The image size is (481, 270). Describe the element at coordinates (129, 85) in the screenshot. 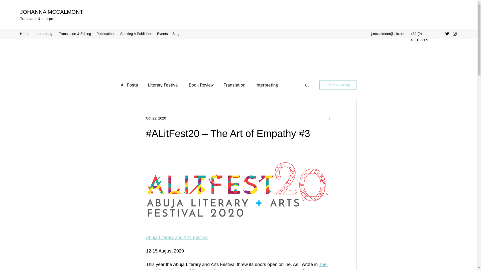

I see `All Posts` at that location.